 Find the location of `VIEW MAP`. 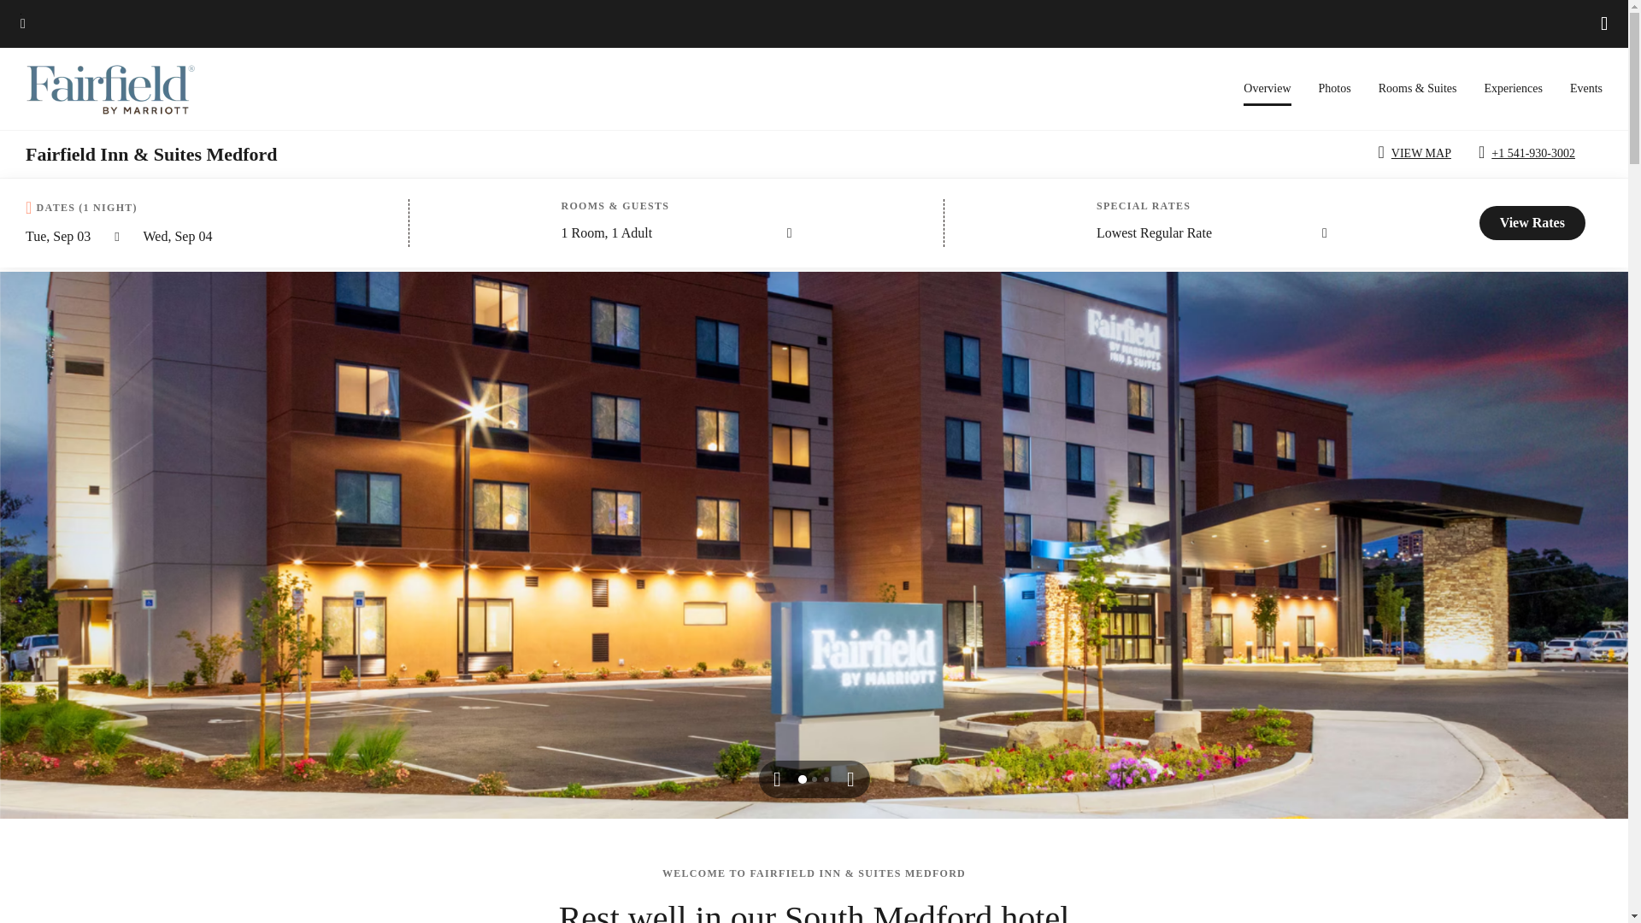

VIEW MAP is located at coordinates (1417, 154).